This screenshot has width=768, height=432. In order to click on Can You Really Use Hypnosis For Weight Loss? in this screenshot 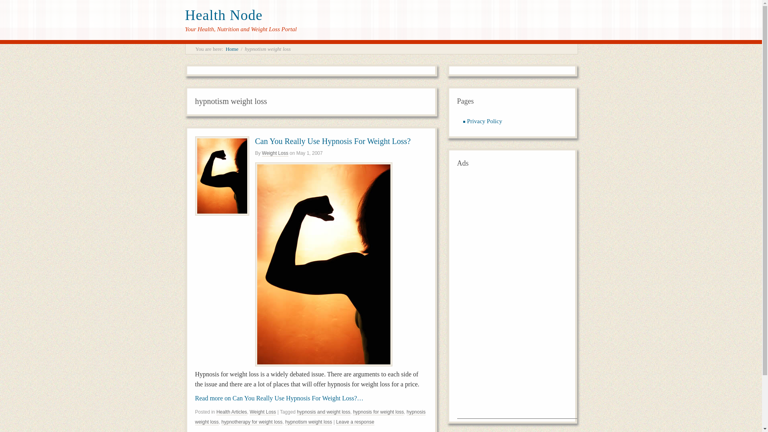, I will do `click(333, 141)`.